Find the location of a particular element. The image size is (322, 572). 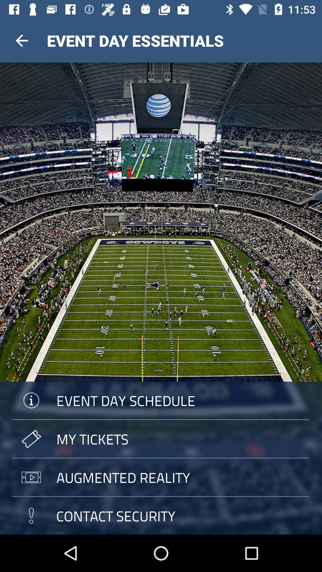

open icon at the top left corner is located at coordinates (22, 41).